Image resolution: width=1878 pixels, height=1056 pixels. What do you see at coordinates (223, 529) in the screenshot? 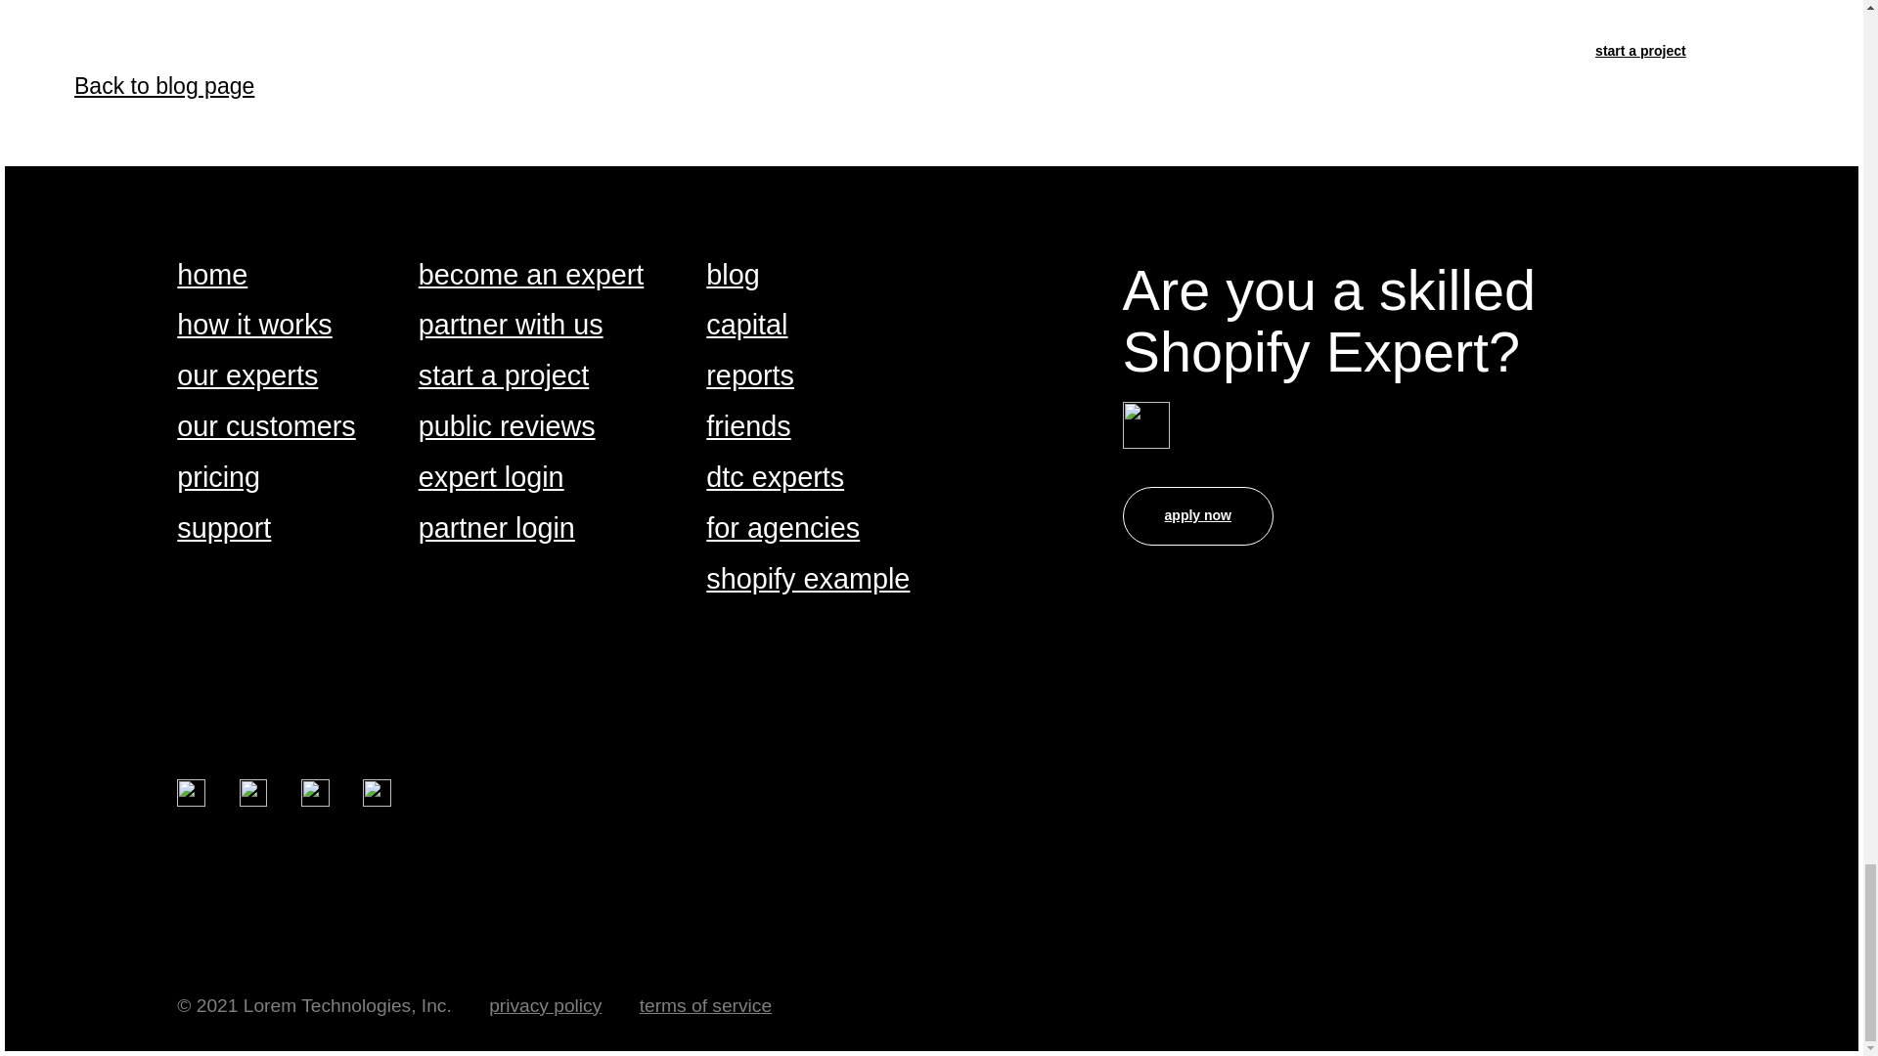
I see `support` at bounding box center [223, 529].